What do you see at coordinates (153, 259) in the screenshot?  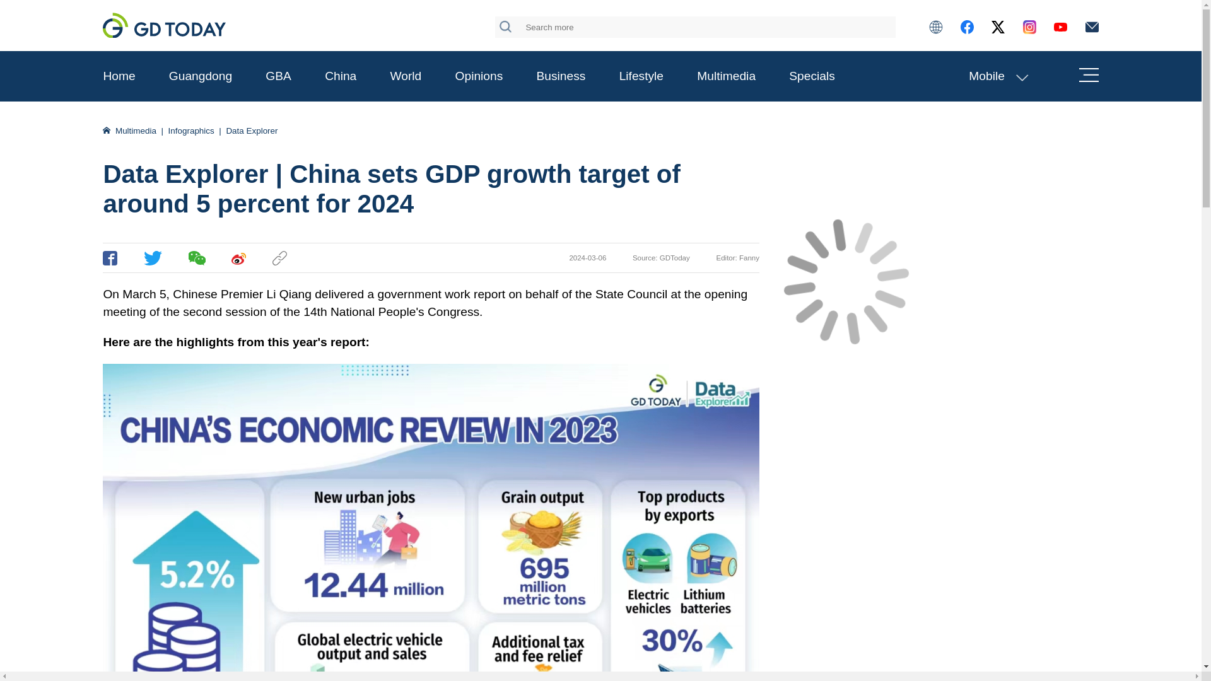 I see `Twitter` at bounding box center [153, 259].